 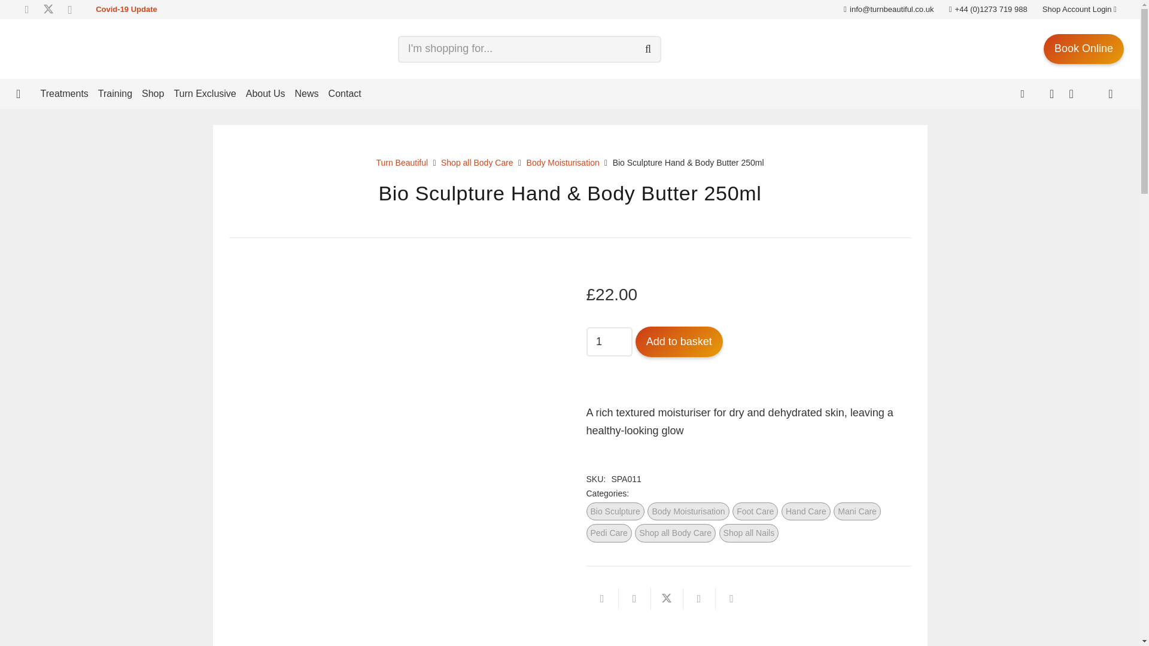 What do you see at coordinates (635, 598) in the screenshot?
I see `Share this` at bounding box center [635, 598].